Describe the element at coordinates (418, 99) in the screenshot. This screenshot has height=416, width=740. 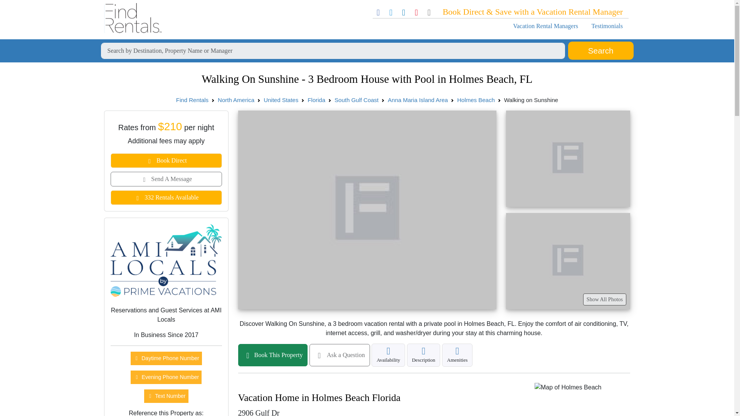
I see `Anna Maria Island Area` at that location.